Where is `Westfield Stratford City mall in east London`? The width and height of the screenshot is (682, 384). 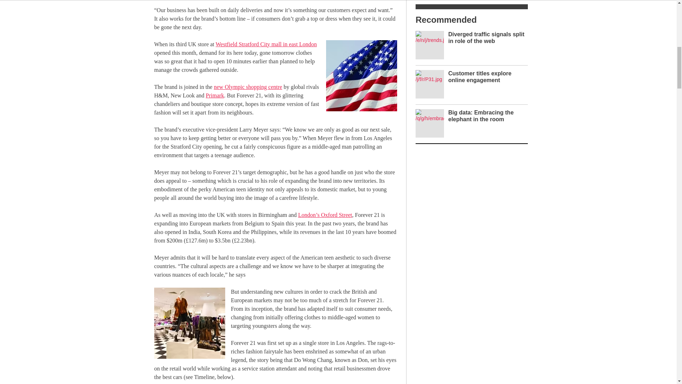
Westfield Stratford City mall in east London is located at coordinates (266, 44).